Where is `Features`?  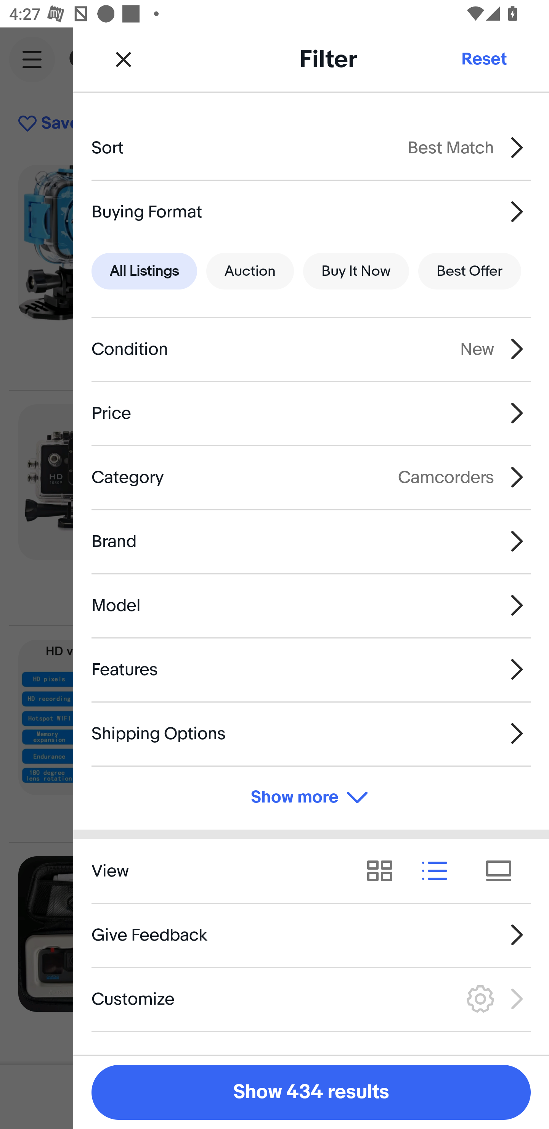
Features is located at coordinates (311, 669).